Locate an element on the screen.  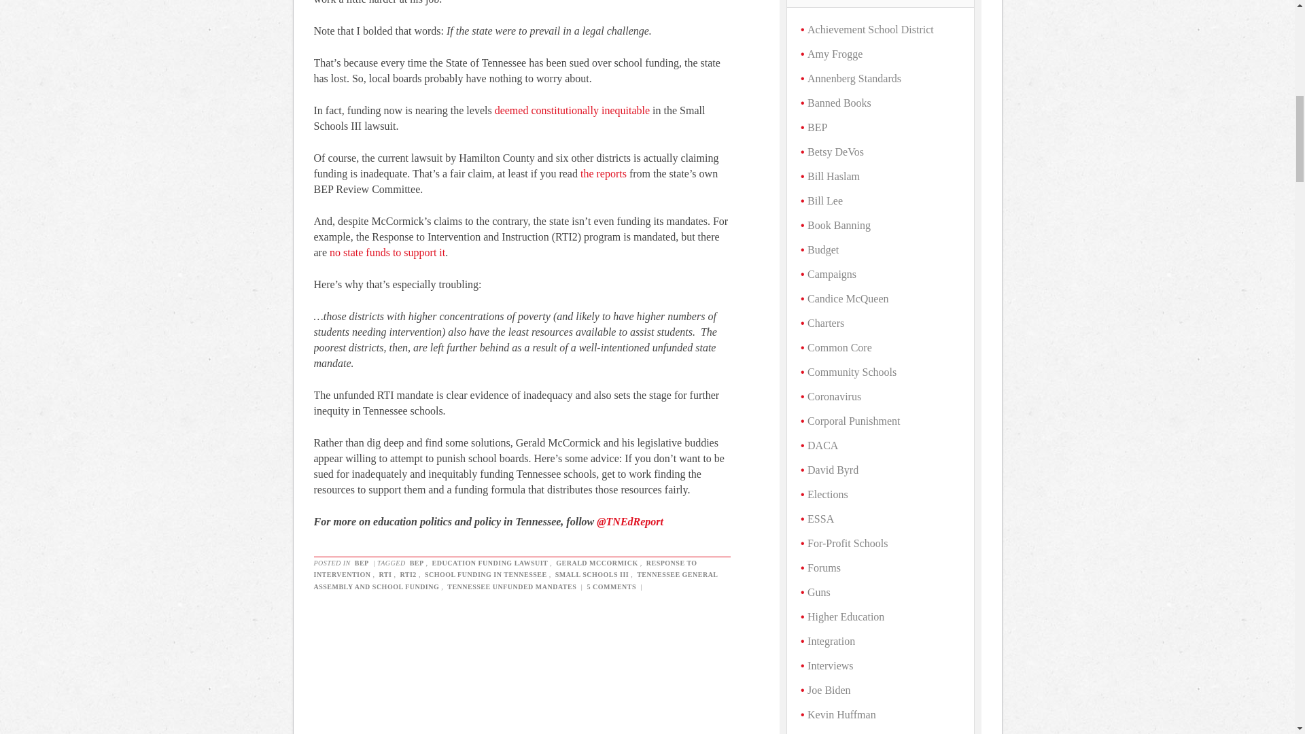
Money Talks is located at coordinates (604, 173).